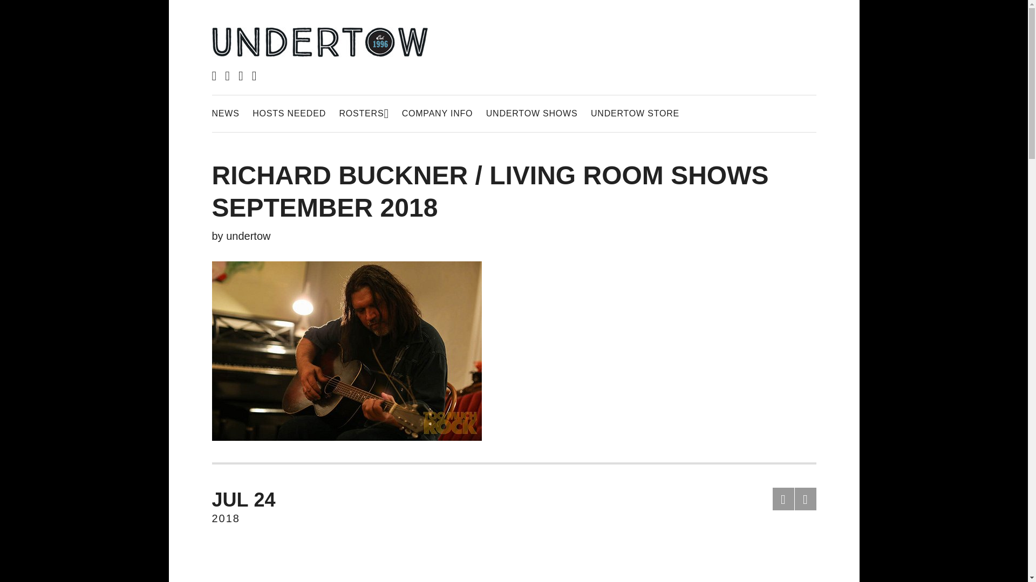 The image size is (1036, 582). I want to click on undertow, so click(248, 236).